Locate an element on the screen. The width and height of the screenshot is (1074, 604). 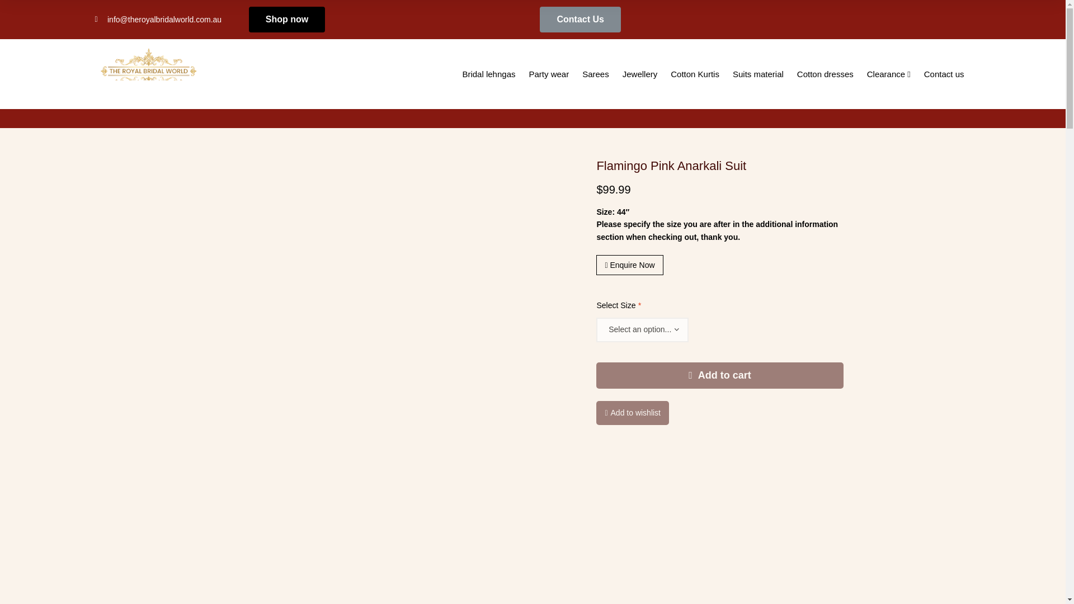
Bridal lehngas is located at coordinates (489, 74).